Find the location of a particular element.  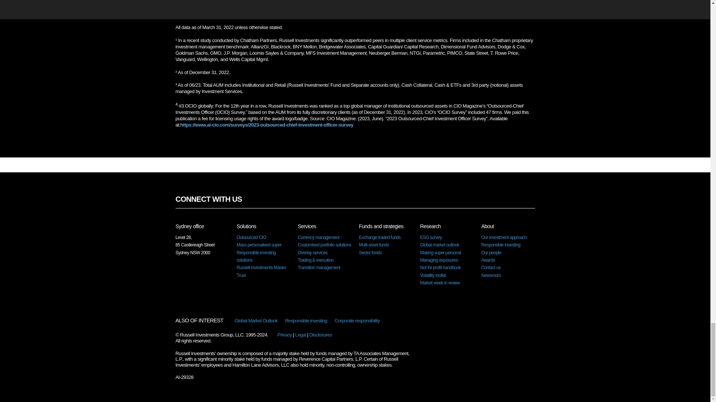

ESG survey is located at coordinates (430, 237).